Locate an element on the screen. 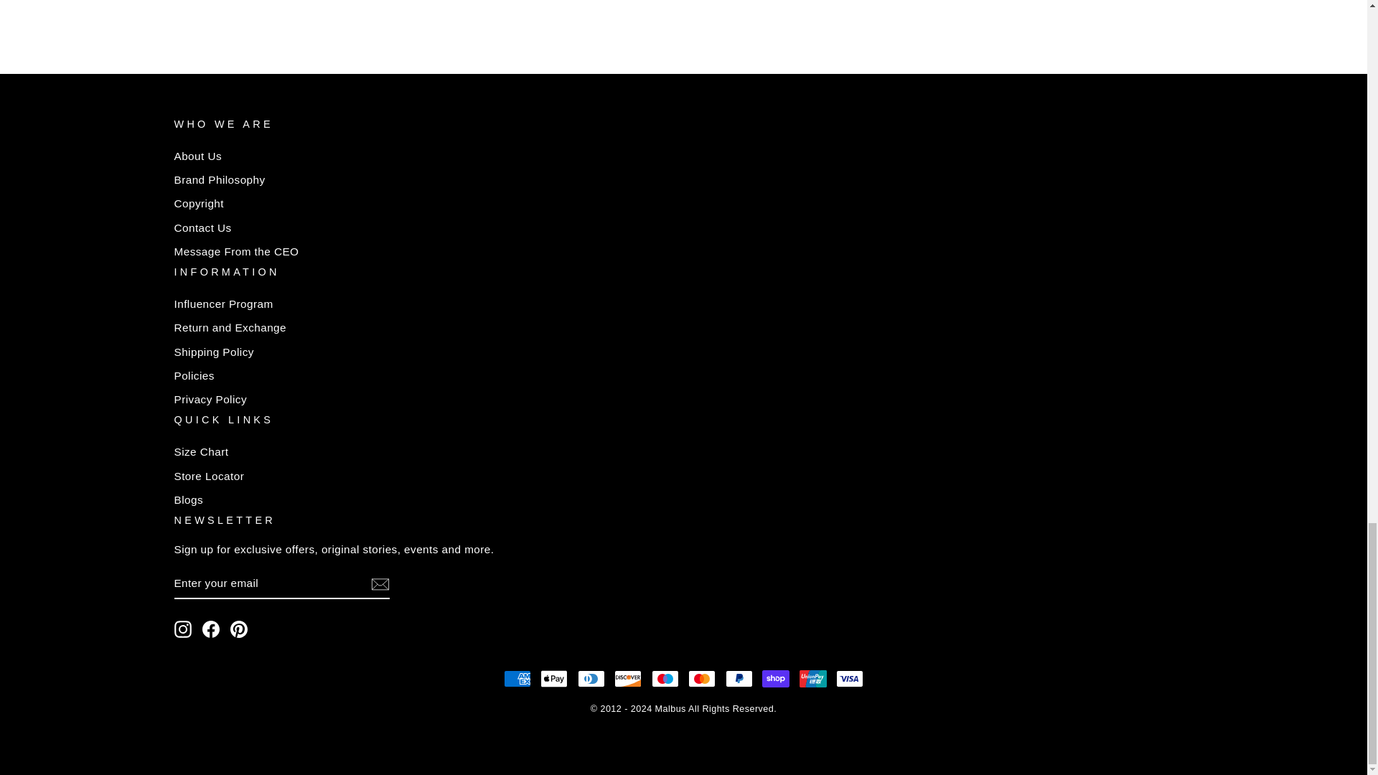  Malbus on Pinterest is located at coordinates (238, 629).